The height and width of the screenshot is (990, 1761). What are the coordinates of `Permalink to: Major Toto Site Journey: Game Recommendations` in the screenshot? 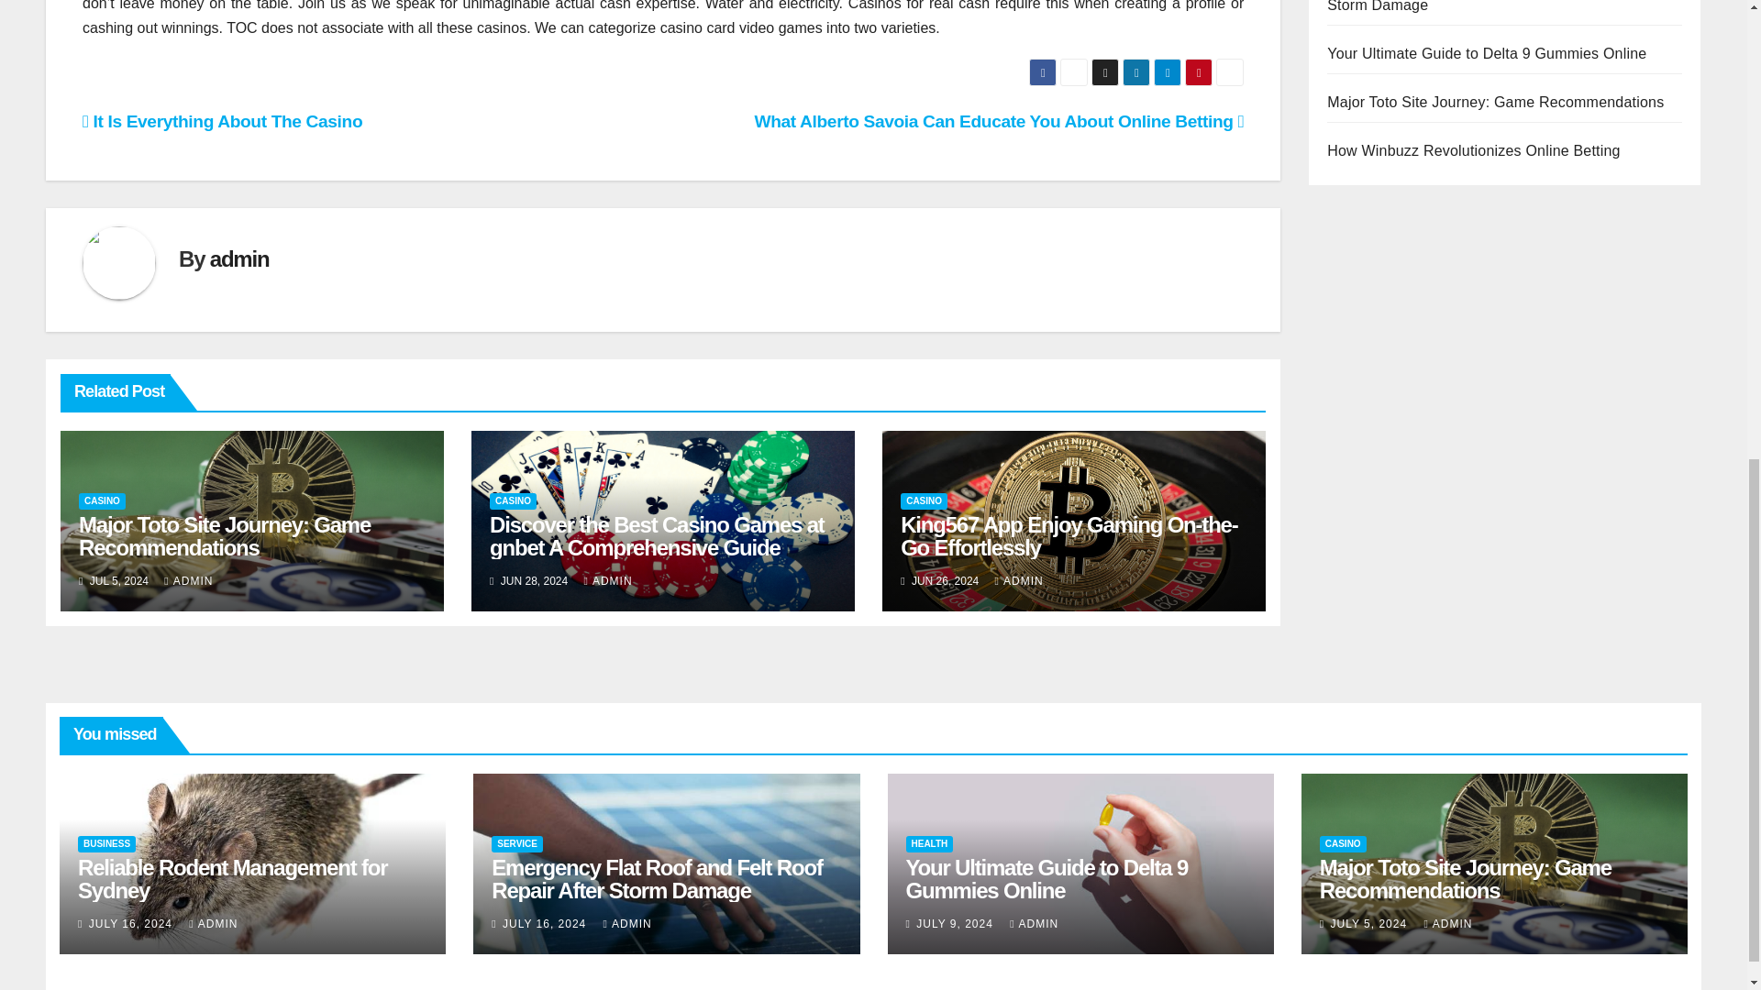 It's located at (1465, 878).